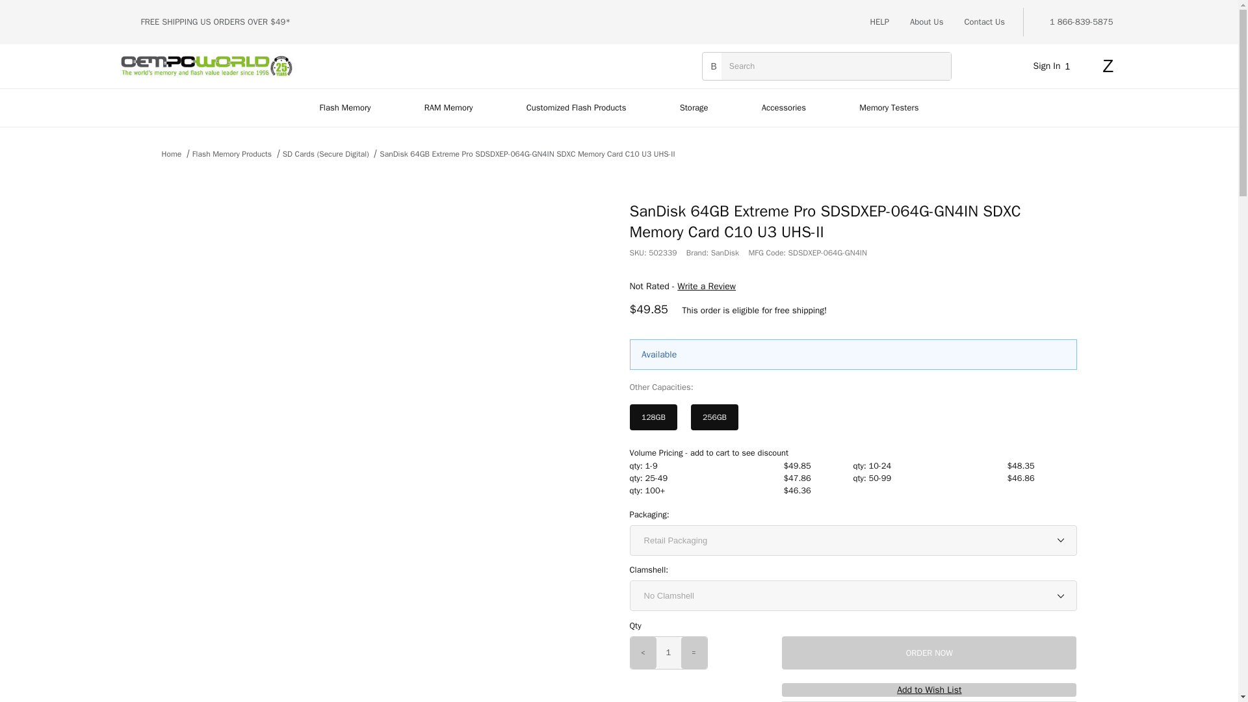 The height and width of the screenshot is (702, 1248). I want to click on Packaging:, so click(649, 515).